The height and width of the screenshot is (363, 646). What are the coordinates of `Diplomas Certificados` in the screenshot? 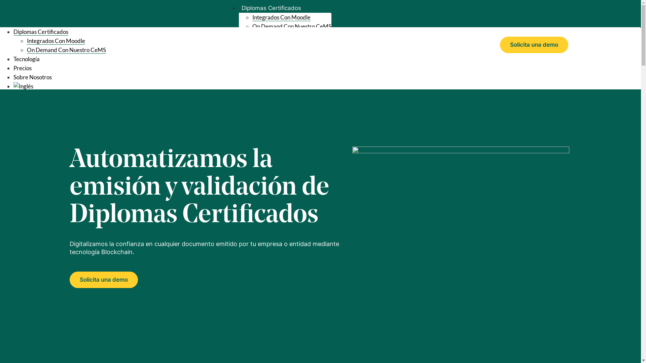 It's located at (41, 32).